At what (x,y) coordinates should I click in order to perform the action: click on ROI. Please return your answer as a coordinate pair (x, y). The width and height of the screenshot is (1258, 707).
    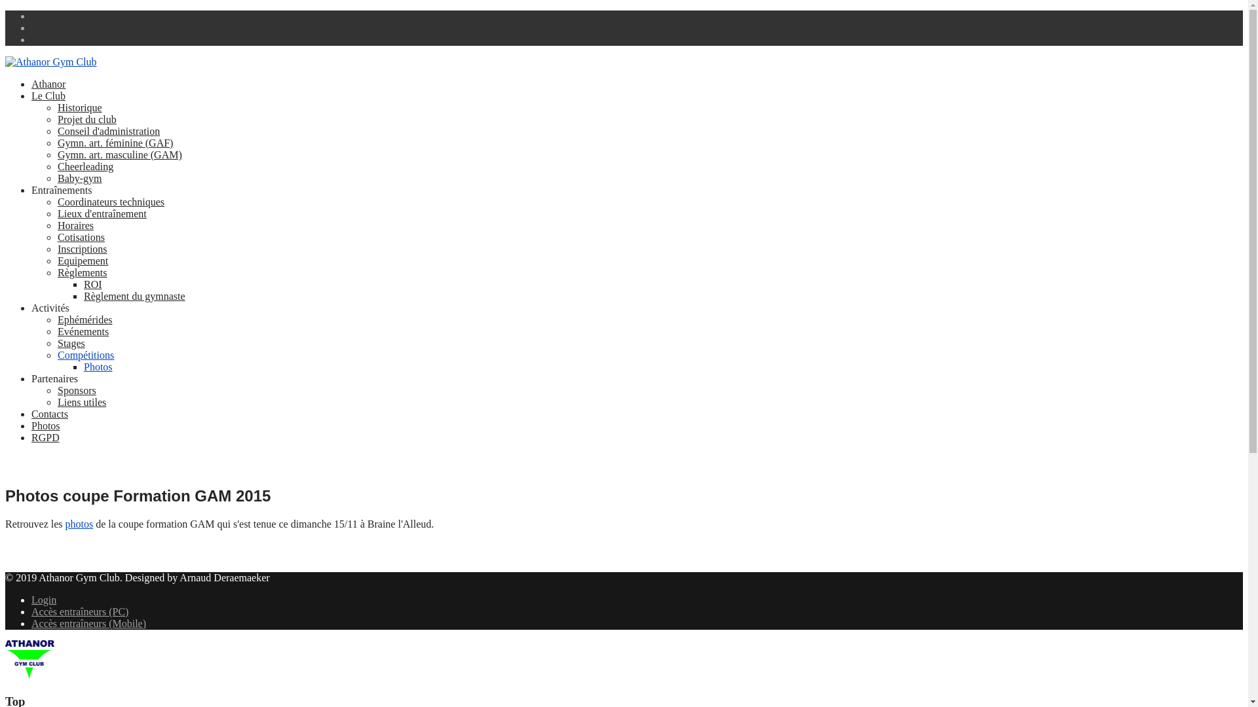
    Looking at the image, I should click on (93, 284).